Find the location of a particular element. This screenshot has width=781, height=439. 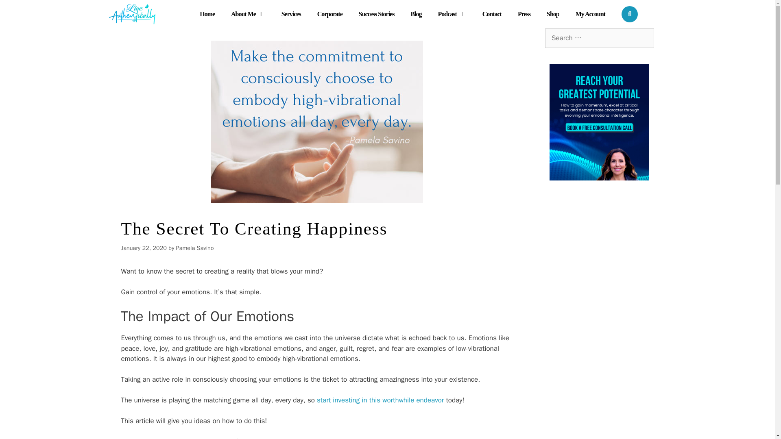

Services is located at coordinates (291, 14).